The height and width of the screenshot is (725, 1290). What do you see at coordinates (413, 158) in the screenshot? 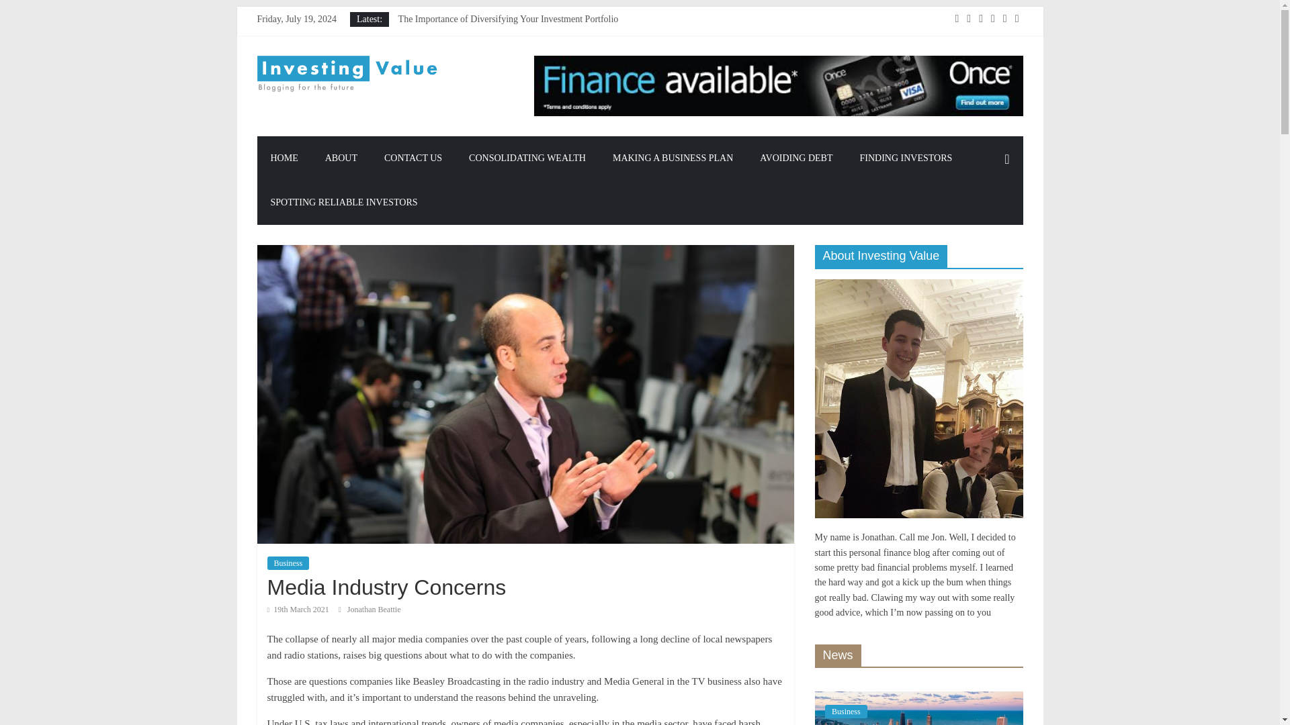
I see `CONTACT US` at bounding box center [413, 158].